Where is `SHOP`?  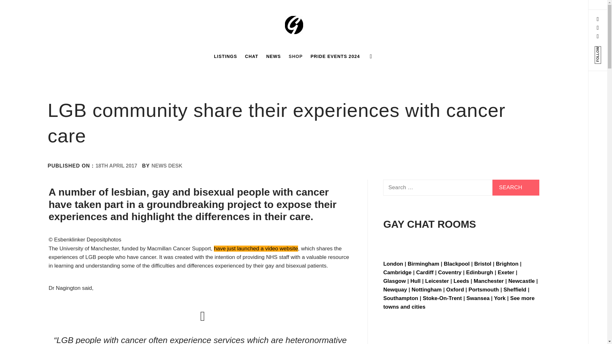
SHOP is located at coordinates (296, 56).